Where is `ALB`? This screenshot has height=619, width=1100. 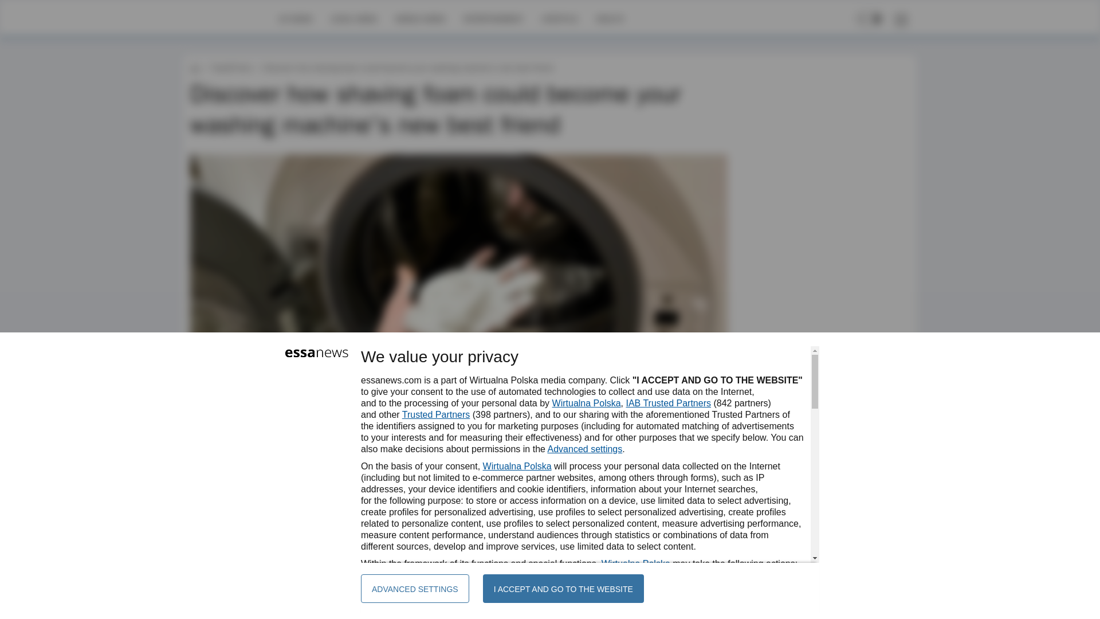 ALB is located at coordinates (226, 485).